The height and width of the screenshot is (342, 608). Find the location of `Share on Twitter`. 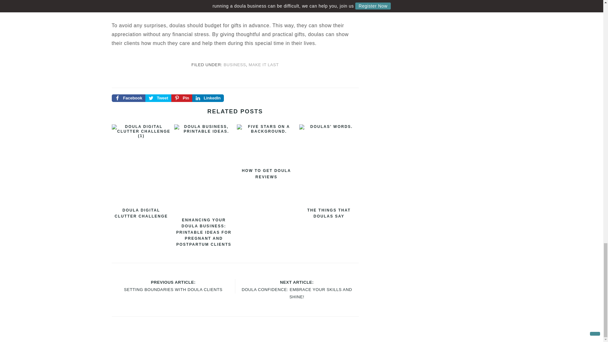

Share on Twitter is located at coordinates (158, 98).